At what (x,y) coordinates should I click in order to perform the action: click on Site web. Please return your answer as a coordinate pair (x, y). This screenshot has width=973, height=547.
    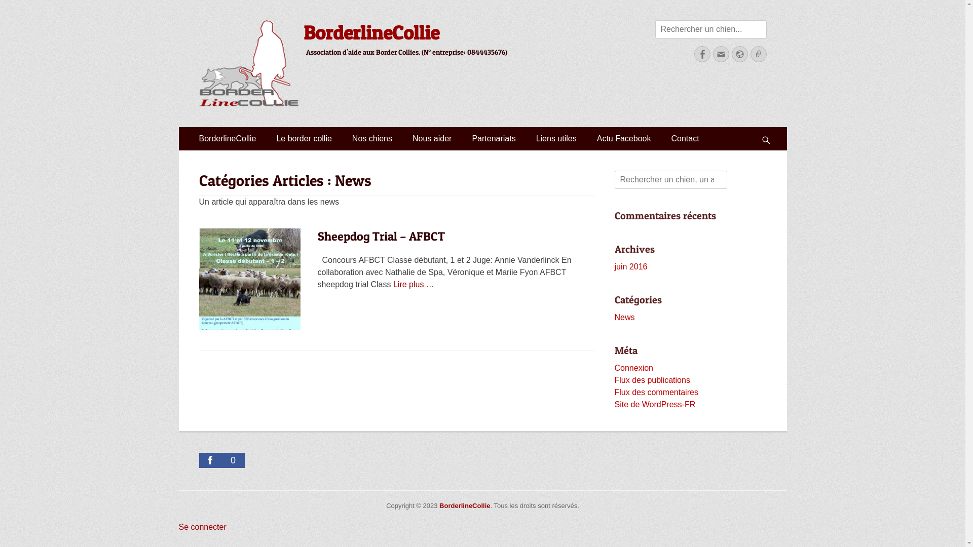
    Looking at the image, I should click on (740, 54).